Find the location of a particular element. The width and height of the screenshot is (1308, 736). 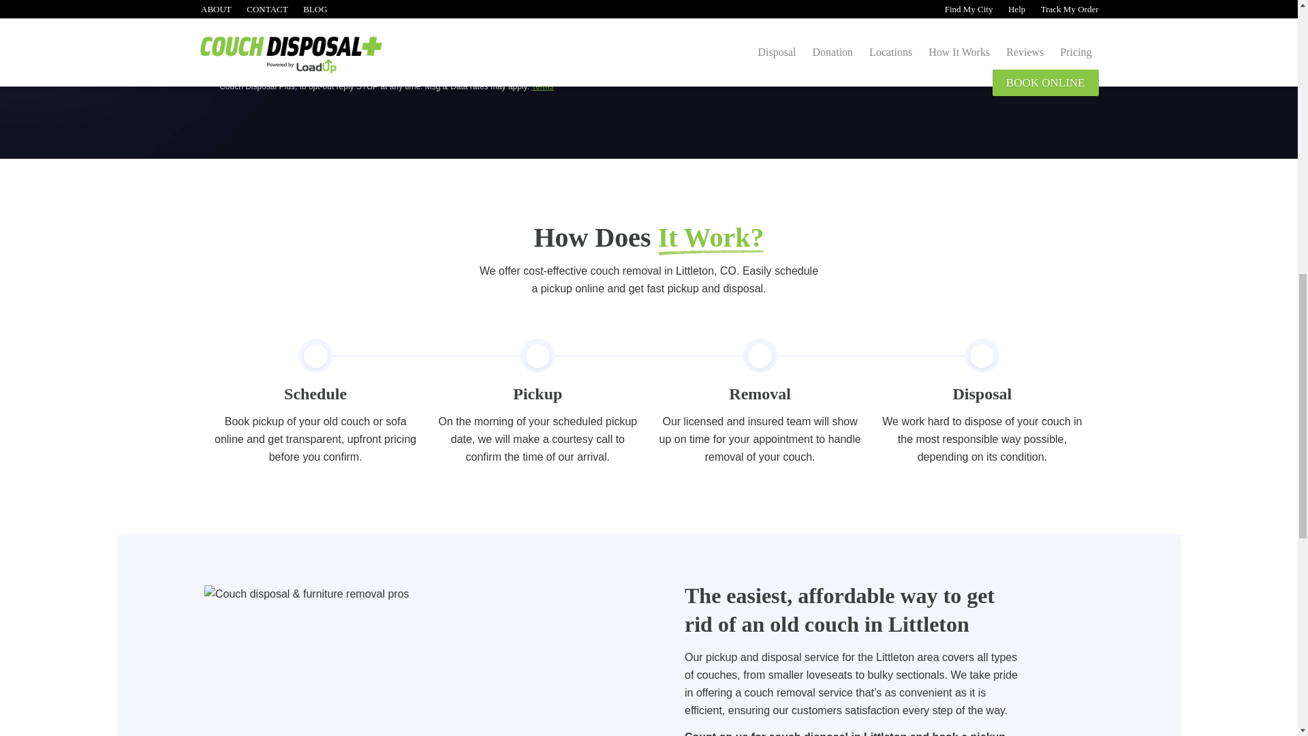

Terms is located at coordinates (542, 86).